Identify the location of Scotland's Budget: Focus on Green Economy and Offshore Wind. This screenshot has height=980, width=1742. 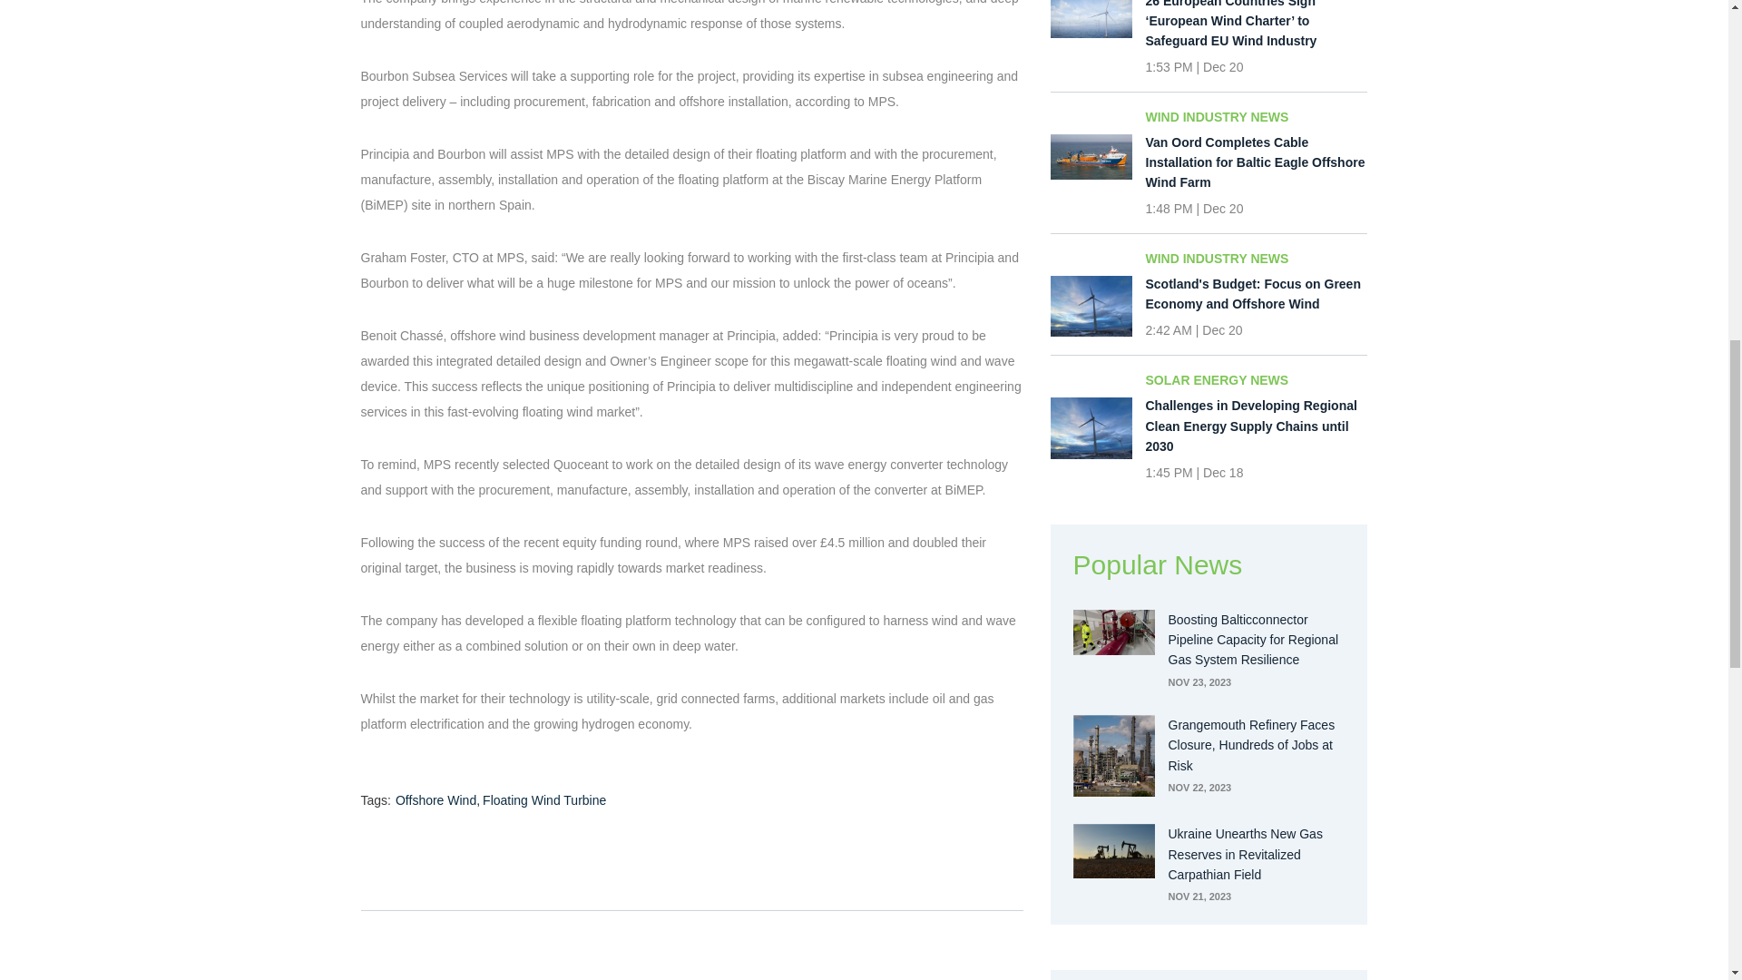
(1256, 294).